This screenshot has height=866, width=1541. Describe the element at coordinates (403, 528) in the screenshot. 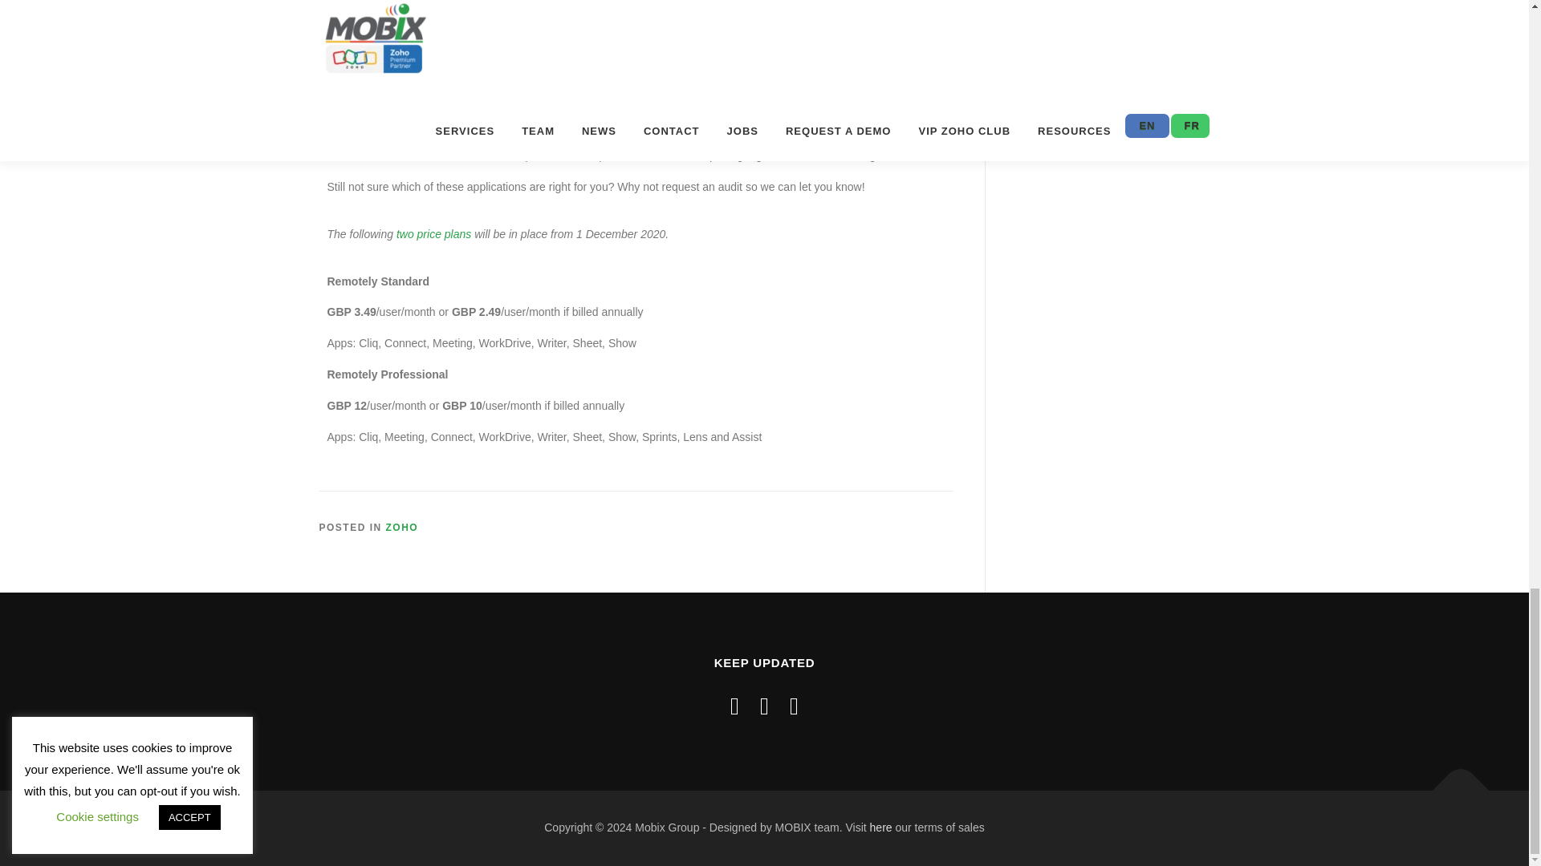

I see `ZOHO` at that location.